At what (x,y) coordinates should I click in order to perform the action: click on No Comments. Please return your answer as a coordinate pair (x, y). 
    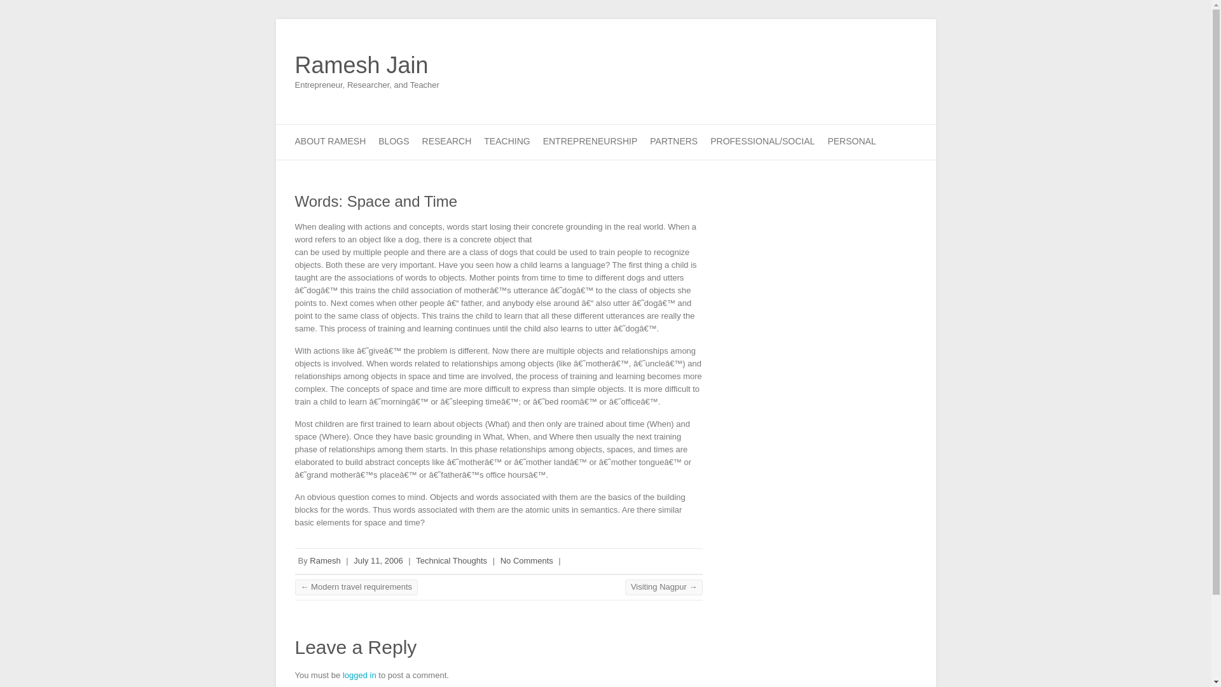
    Looking at the image, I should click on (527, 560).